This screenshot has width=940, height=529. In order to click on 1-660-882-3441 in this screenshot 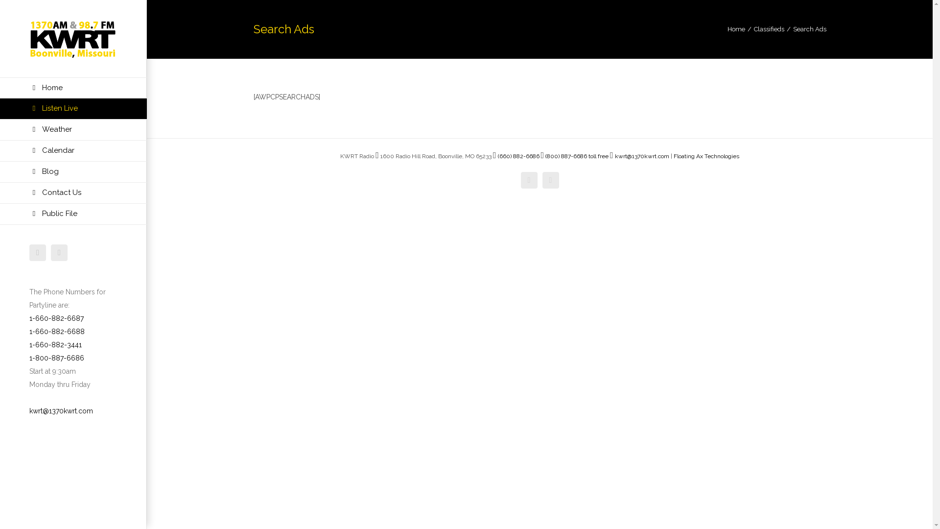, I will do `click(56, 345)`.